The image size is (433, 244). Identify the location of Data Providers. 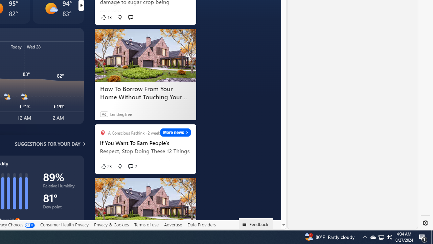
(202, 225).